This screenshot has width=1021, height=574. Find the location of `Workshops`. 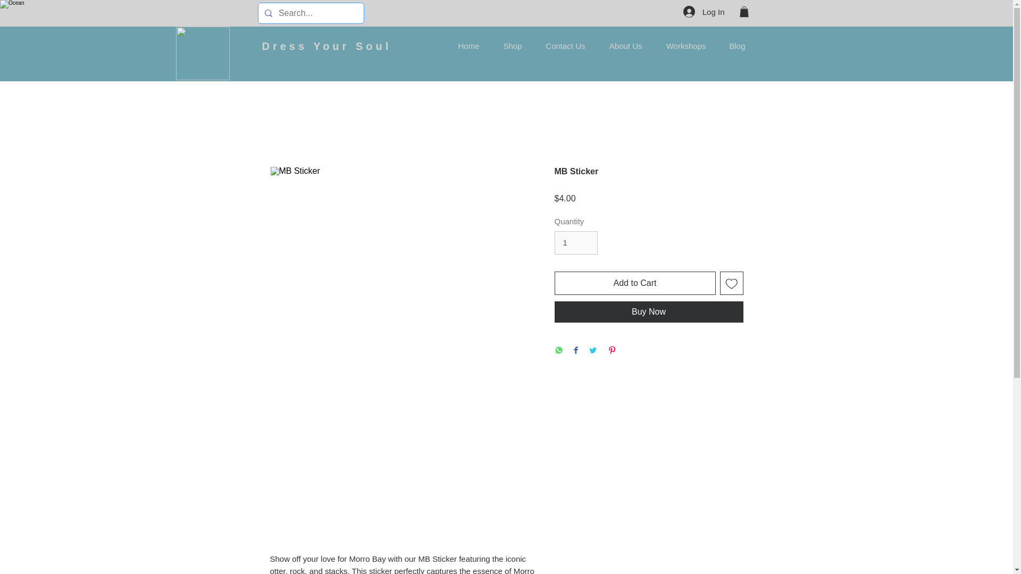

Workshops is located at coordinates (682, 46).